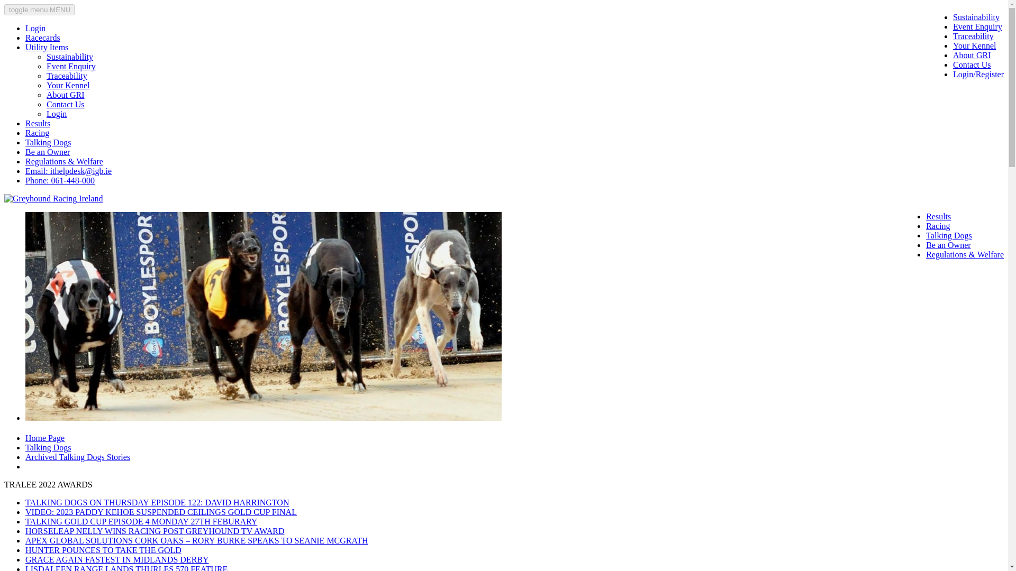 The height and width of the screenshot is (571, 1016). What do you see at coordinates (155, 531) in the screenshot?
I see `HORSELEAP NELLY WINS RACING POST GREYHOUND TV AWARD` at bounding box center [155, 531].